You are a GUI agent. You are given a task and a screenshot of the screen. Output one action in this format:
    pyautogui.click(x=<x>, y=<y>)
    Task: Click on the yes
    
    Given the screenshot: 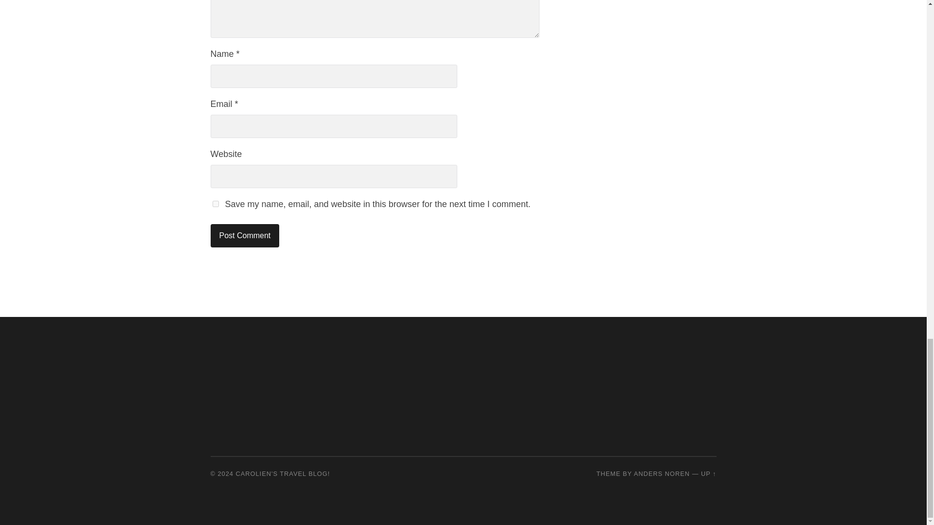 What is the action you would take?
    pyautogui.click(x=215, y=203)
    